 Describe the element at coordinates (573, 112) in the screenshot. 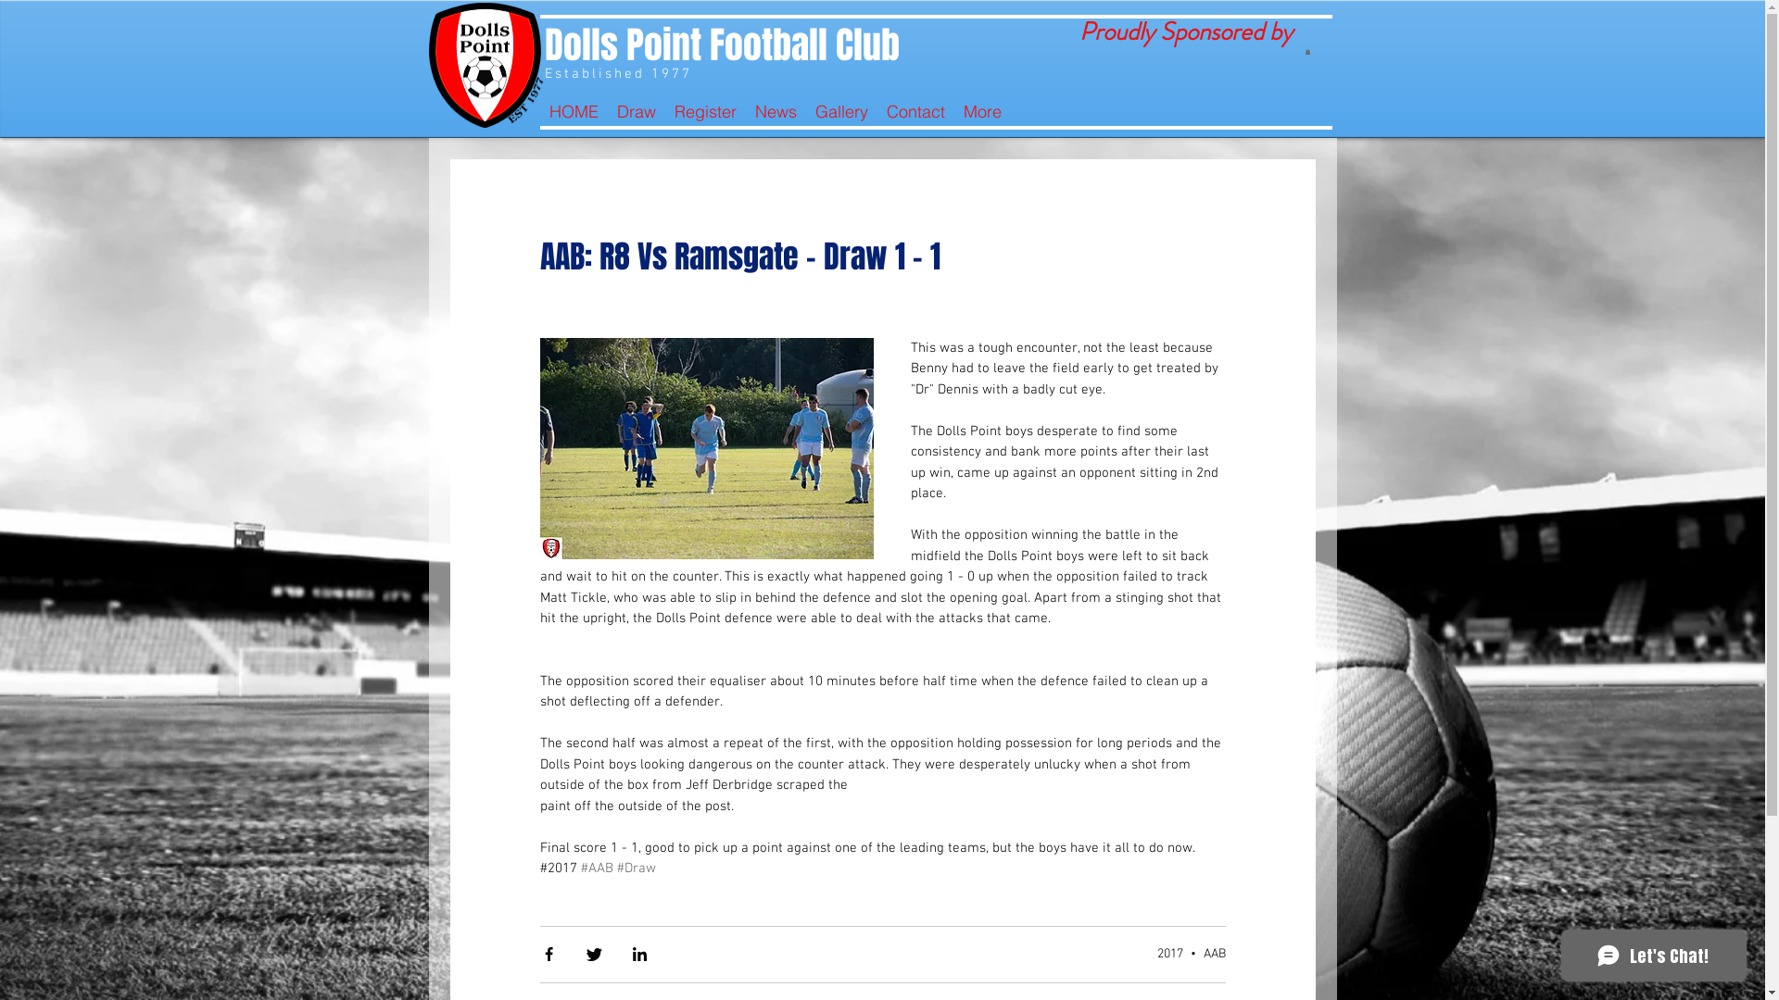

I see `HOME` at that location.